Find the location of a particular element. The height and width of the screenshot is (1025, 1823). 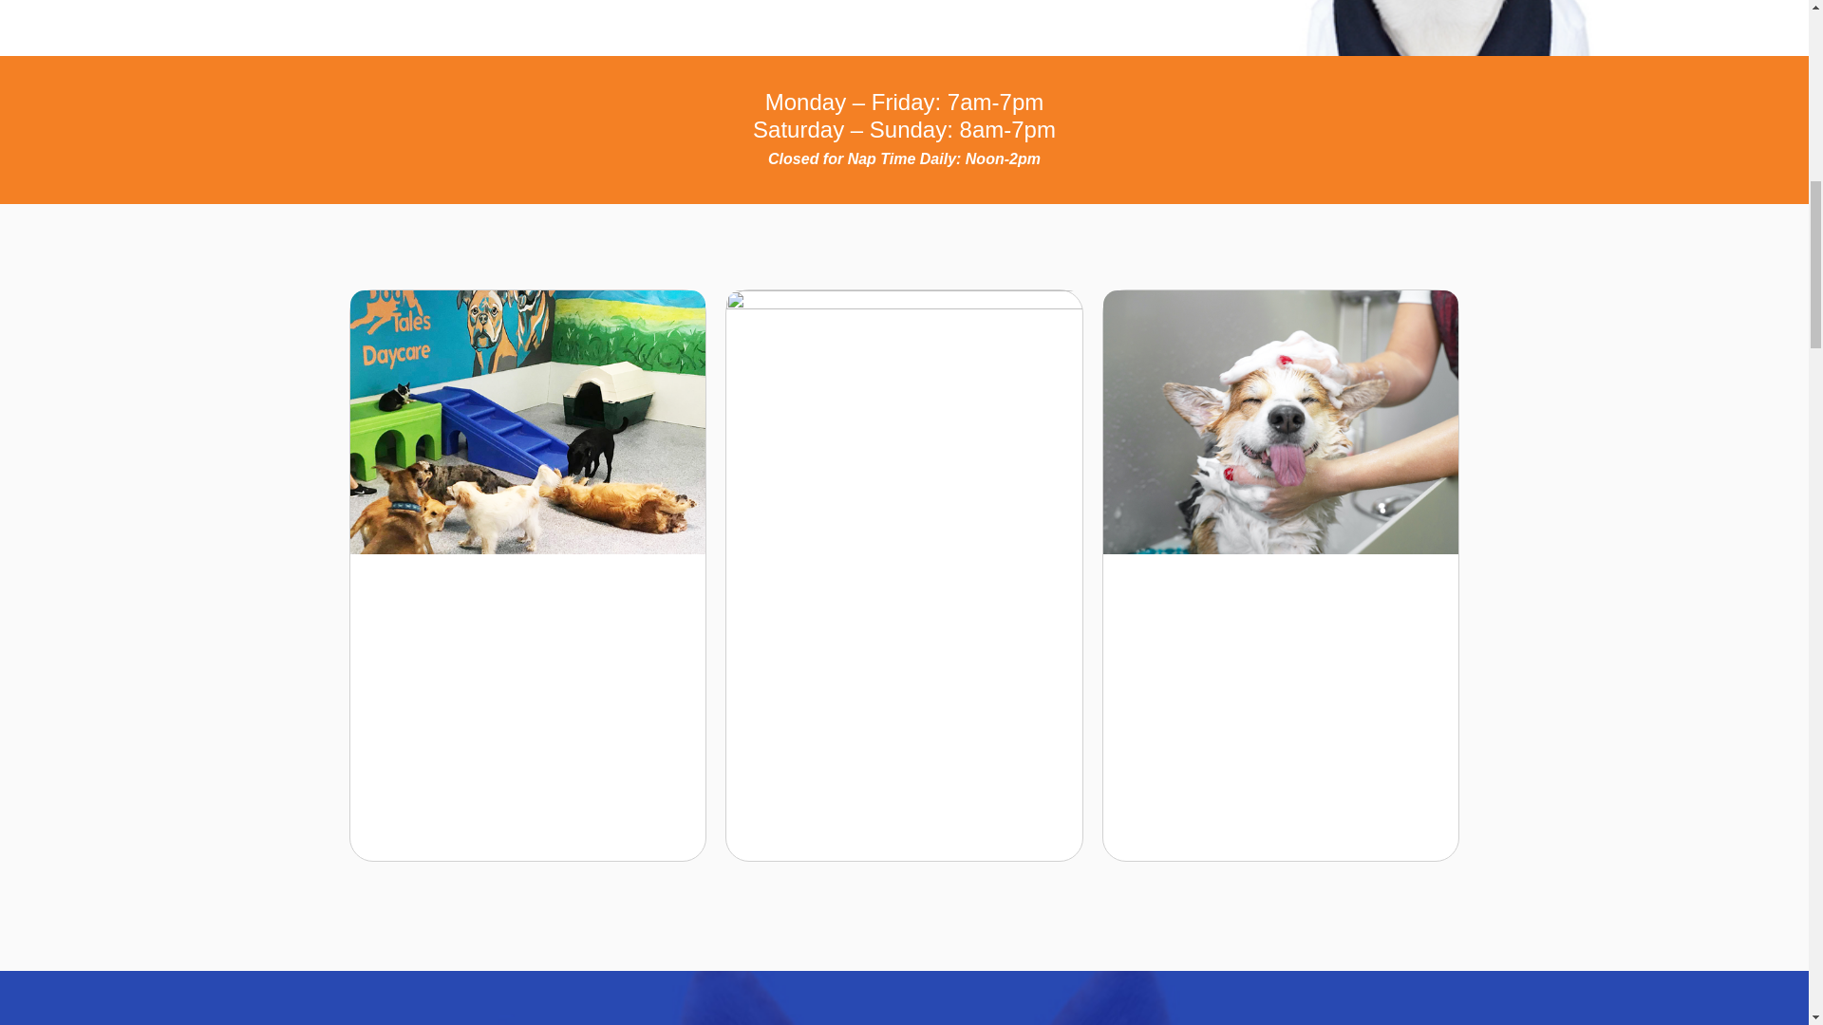

Profile,Puppy,Dog,Going,On,Vacation,Above,A,Yellow,Suitcase. is located at coordinates (904, 421).